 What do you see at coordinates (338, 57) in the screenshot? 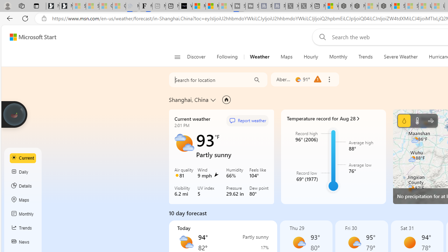
I see `Monthly` at bounding box center [338, 57].